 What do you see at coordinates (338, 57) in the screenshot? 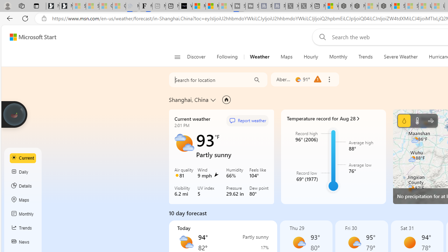
I see `Monthly` at bounding box center [338, 57].